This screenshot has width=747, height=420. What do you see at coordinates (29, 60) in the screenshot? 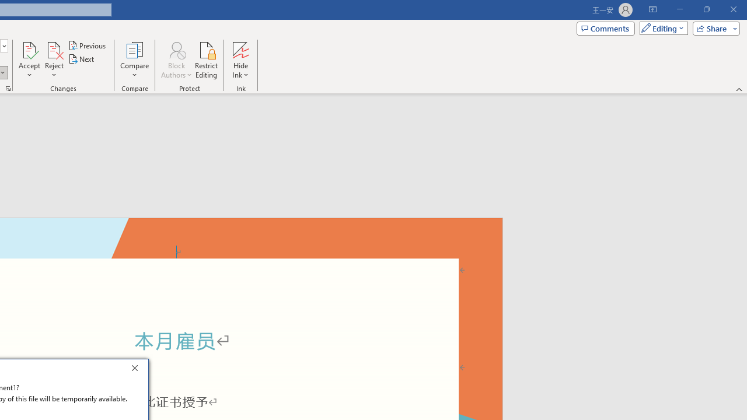
I see `Accept` at bounding box center [29, 60].